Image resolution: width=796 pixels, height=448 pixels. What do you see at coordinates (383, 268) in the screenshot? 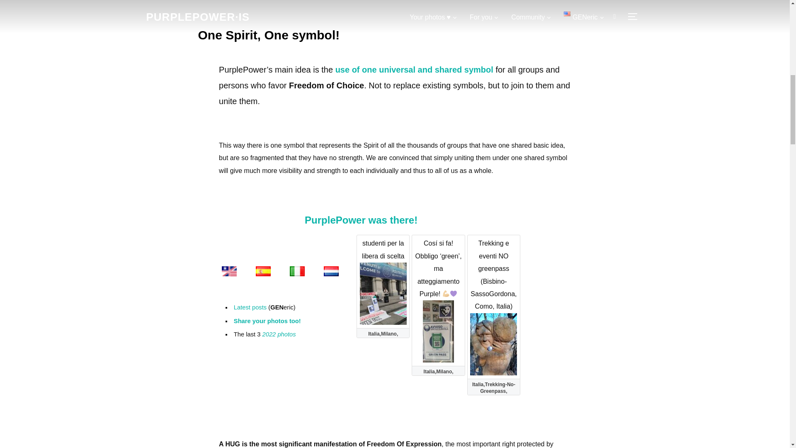
I see `studenti per la libera di scelta` at bounding box center [383, 268].